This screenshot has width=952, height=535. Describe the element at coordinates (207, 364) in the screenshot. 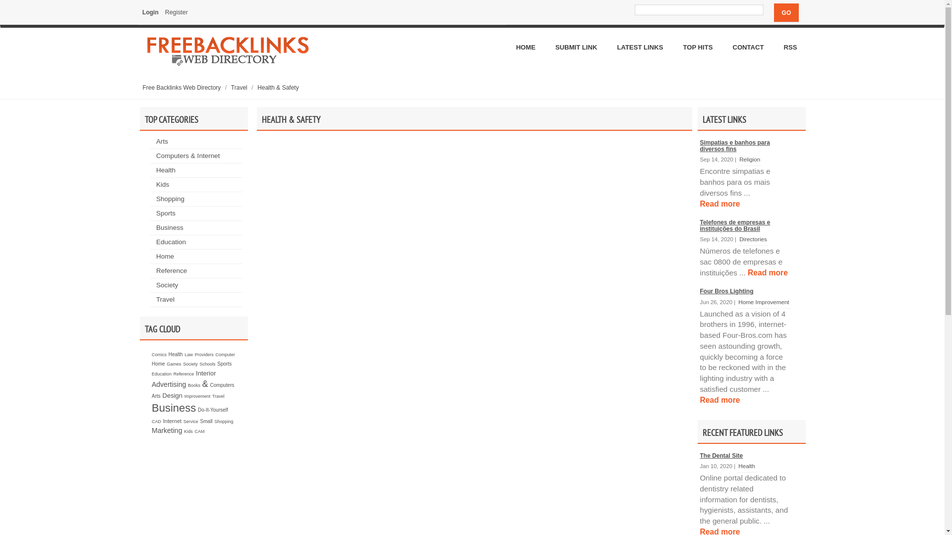

I see `Schools` at that location.